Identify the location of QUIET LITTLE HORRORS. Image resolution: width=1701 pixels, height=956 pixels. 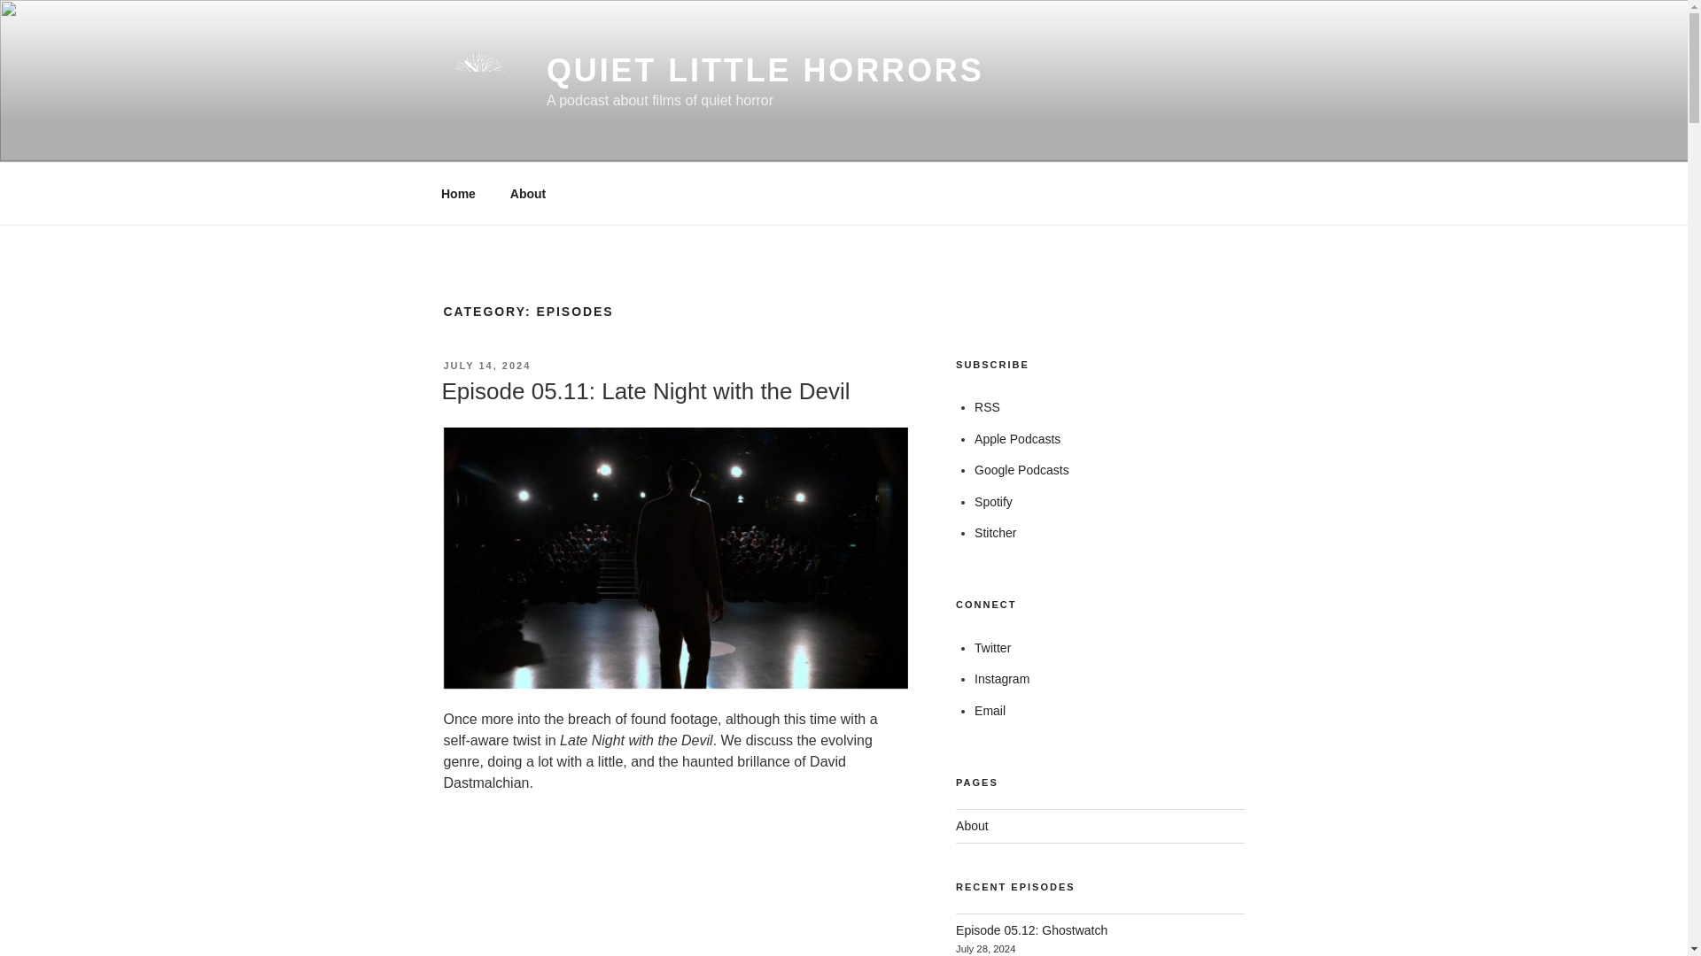
(765, 71).